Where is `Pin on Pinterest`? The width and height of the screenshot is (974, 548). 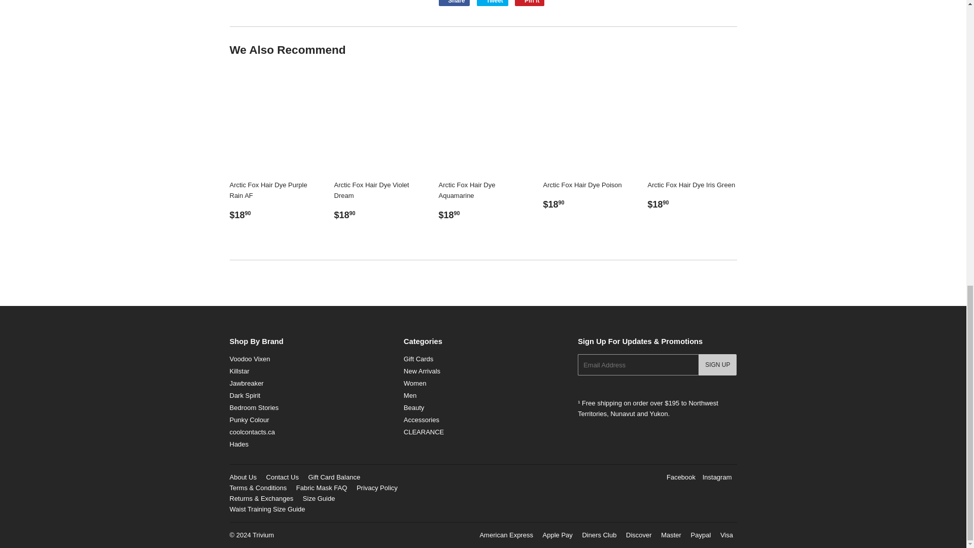
Pin on Pinterest is located at coordinates (530, 3).